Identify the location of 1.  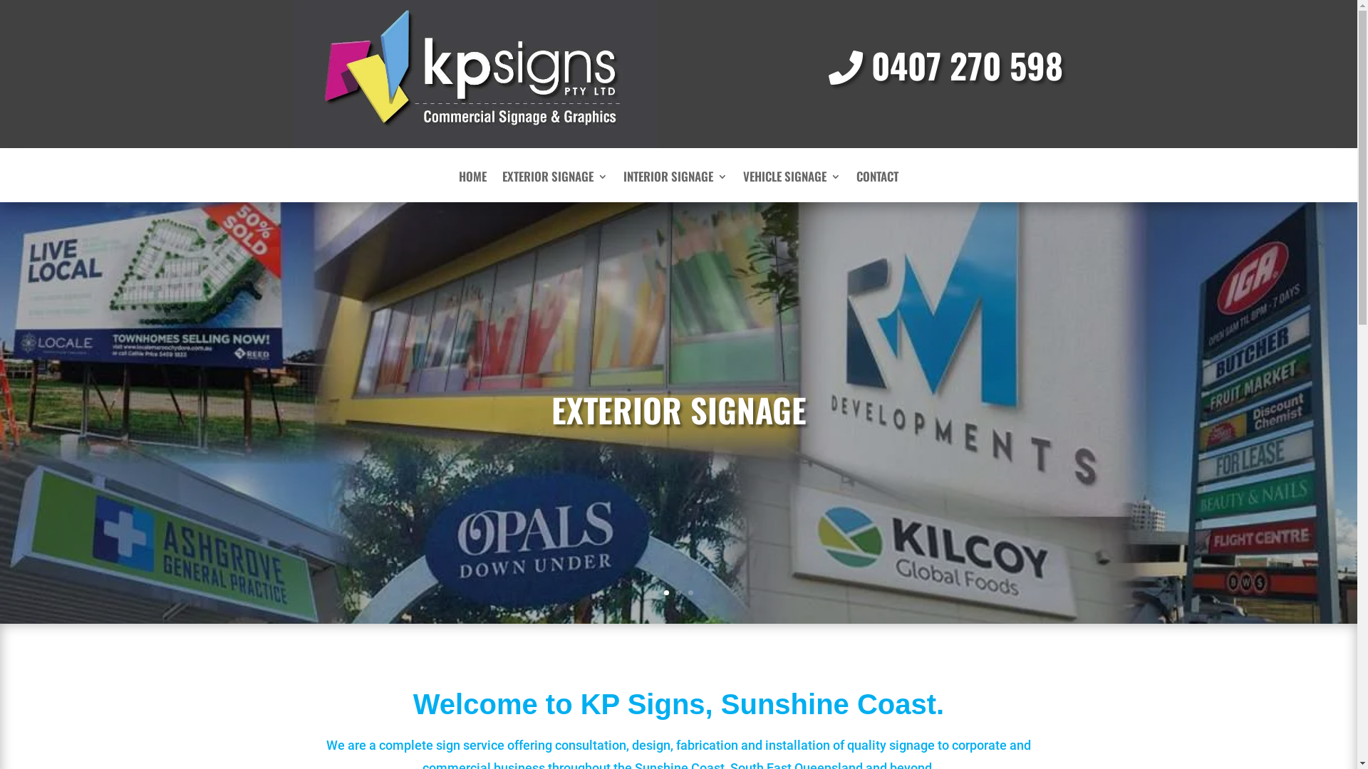
(667, 592).